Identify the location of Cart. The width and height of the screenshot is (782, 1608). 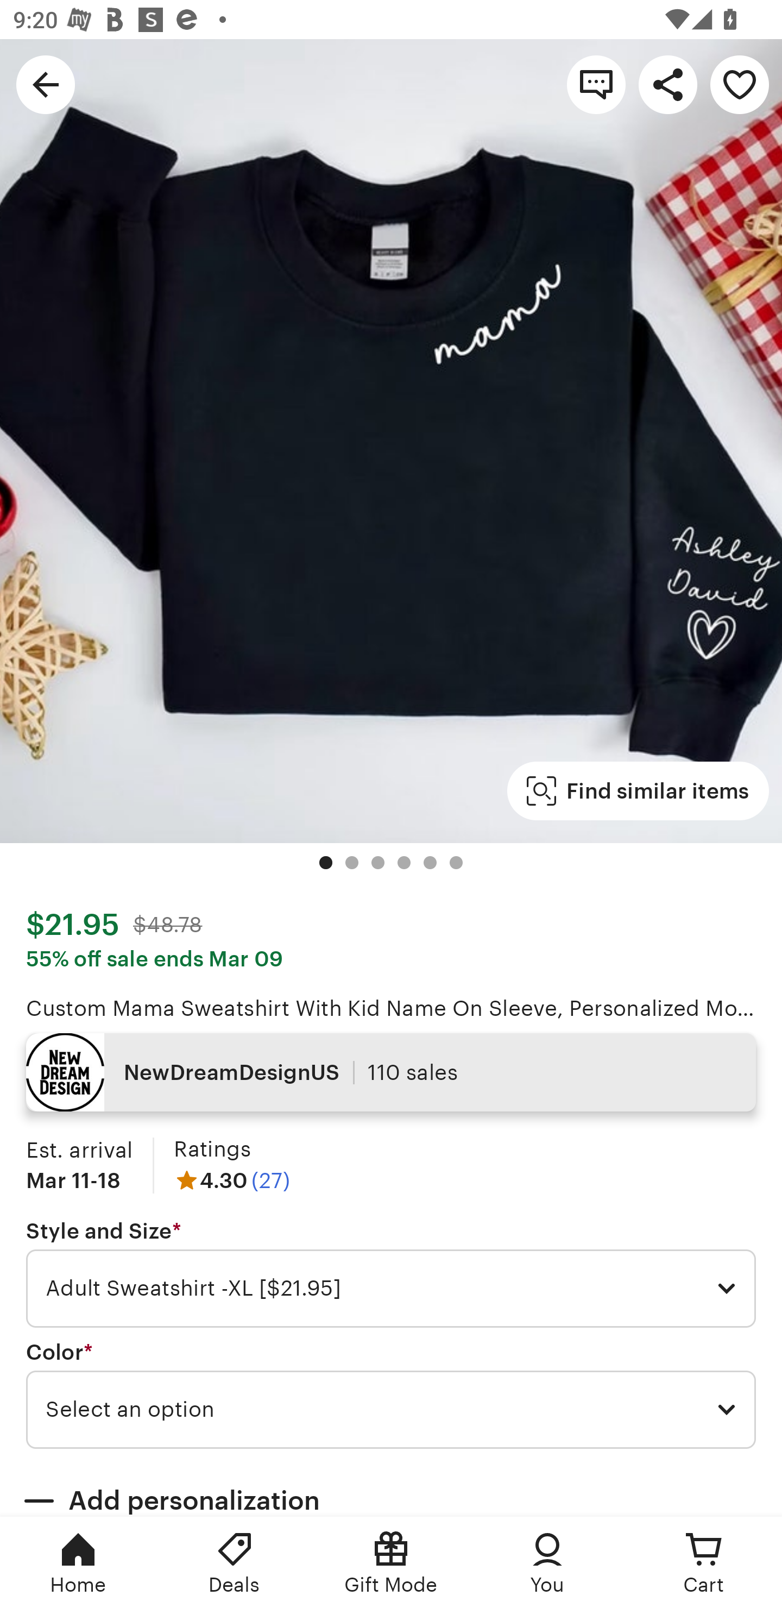
(704, 1562).